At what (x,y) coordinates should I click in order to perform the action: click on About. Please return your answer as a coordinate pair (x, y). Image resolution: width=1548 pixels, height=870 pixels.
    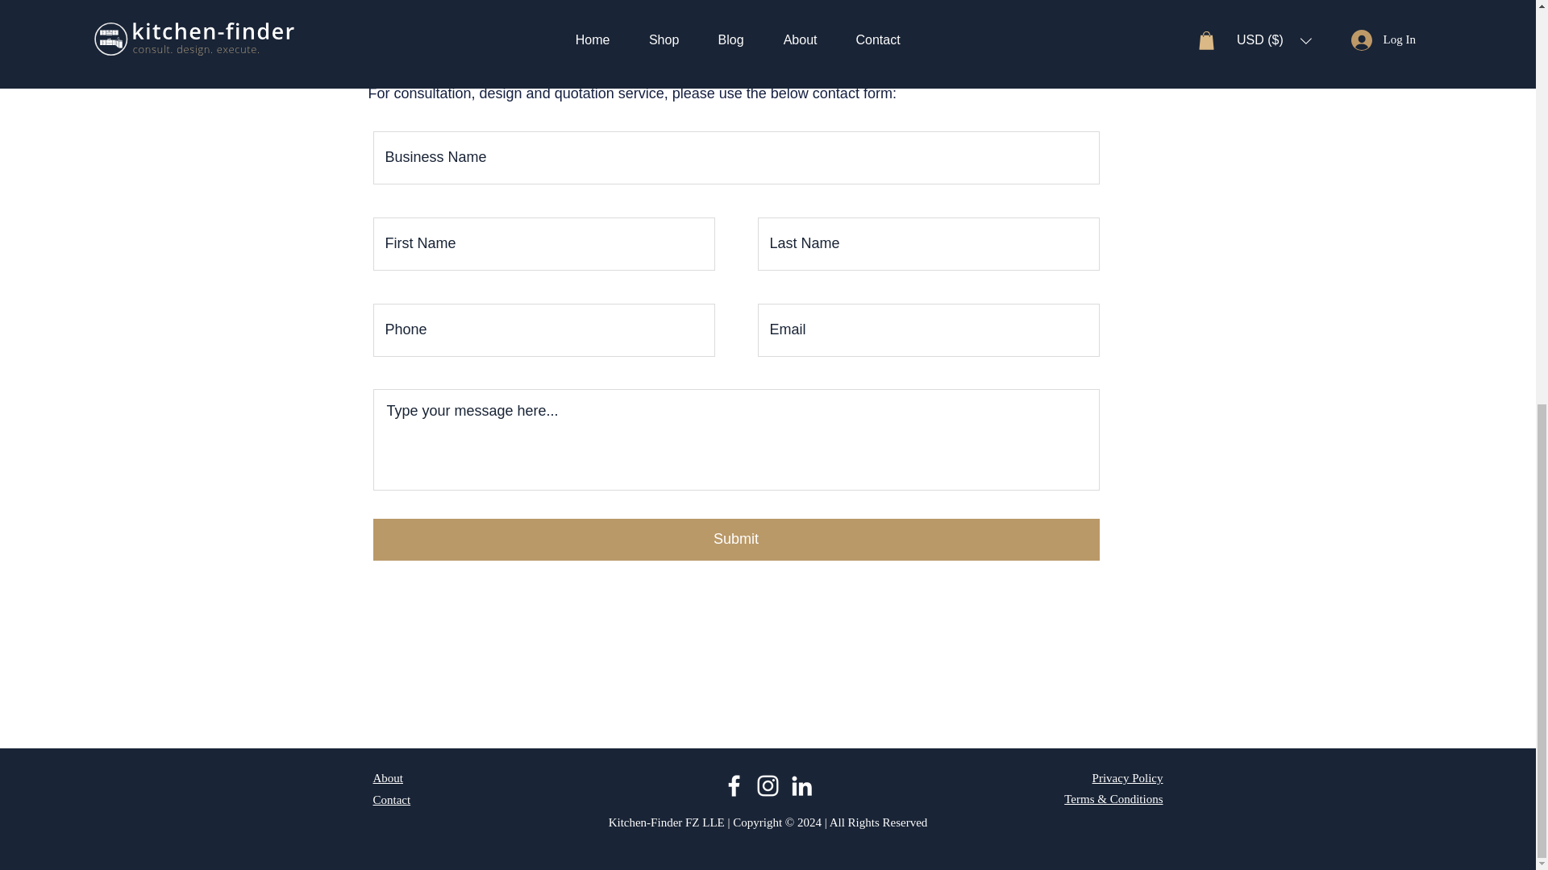
    Looking at the image, I should click on (387, 778).